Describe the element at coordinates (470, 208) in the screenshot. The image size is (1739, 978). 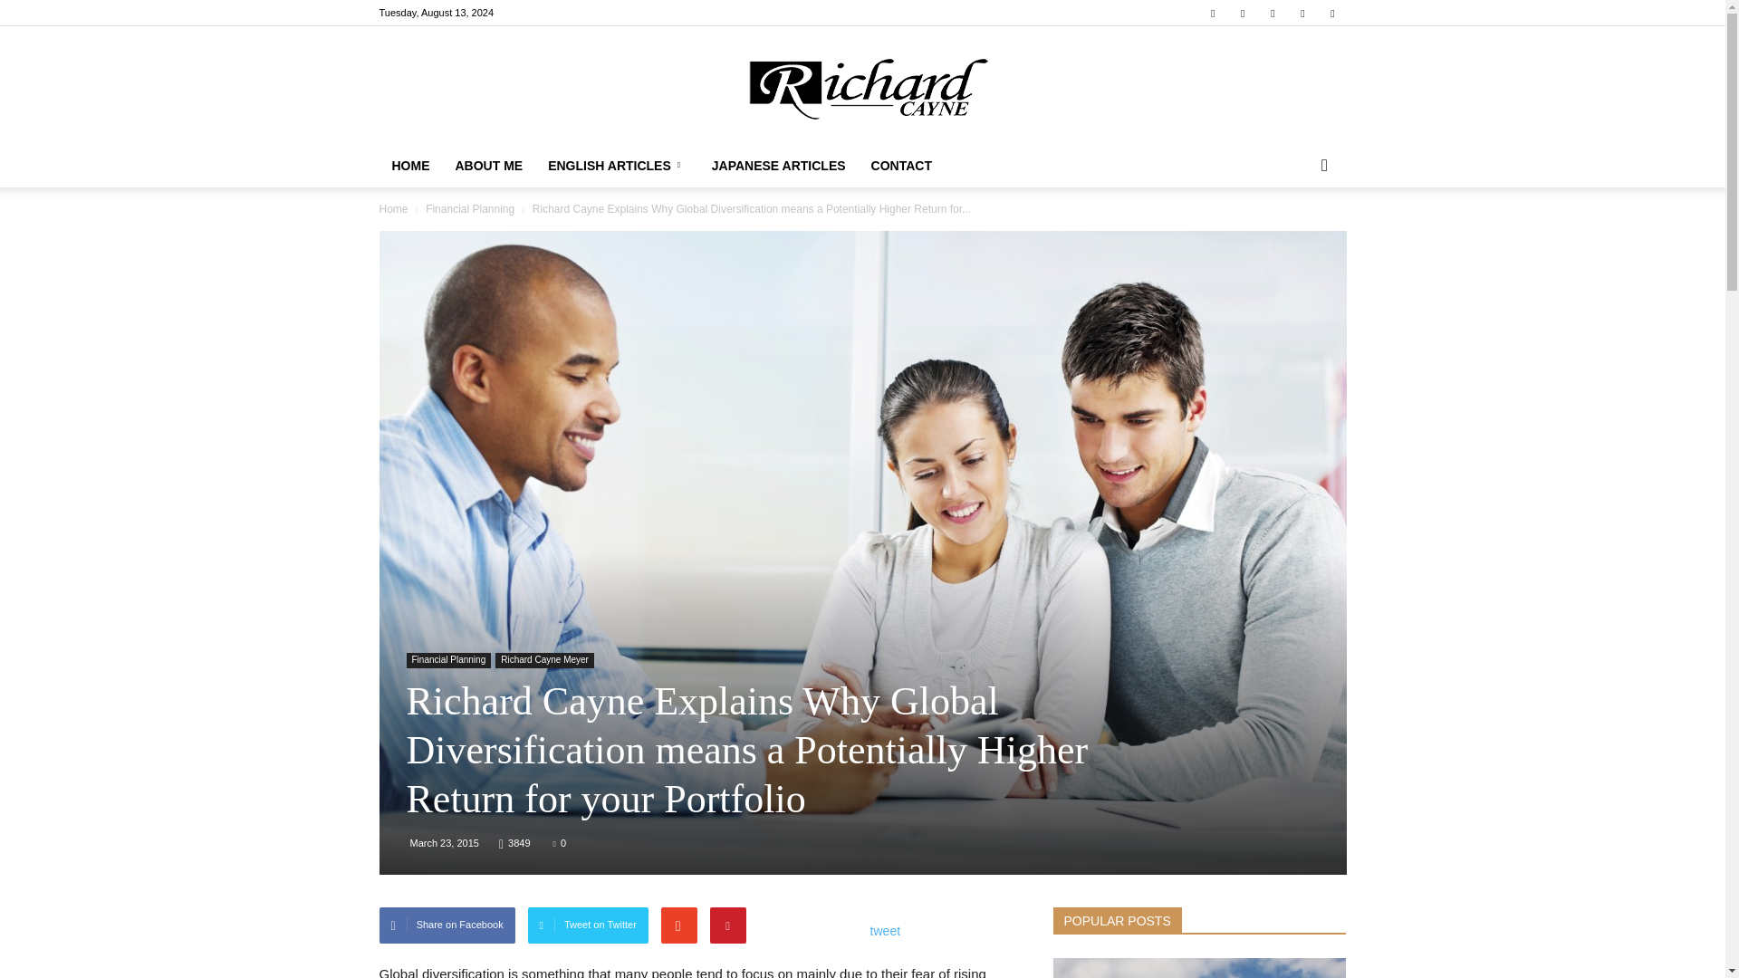
I see `Financial Planning` at that location.